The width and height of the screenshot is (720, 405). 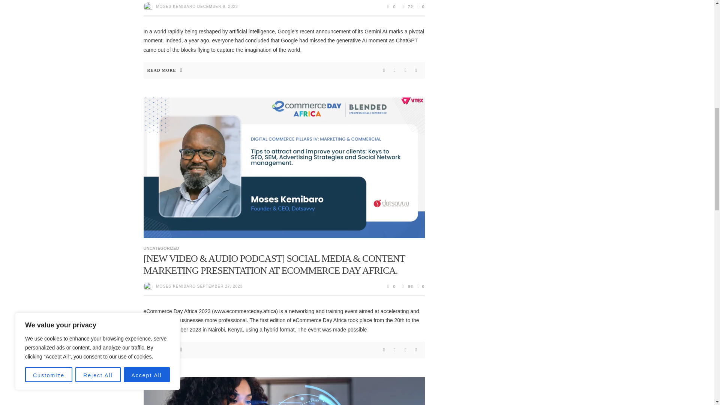 I want to click on View all posts by Moses Kemibaro, so click(x=176, y=286).